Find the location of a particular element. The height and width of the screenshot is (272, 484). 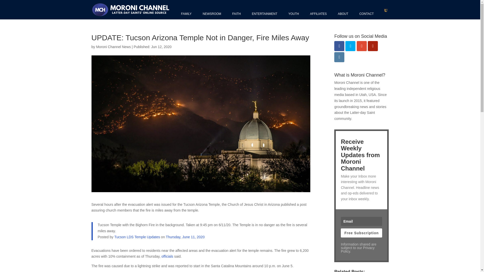

YOUTH is located at coordinates (293, 14).